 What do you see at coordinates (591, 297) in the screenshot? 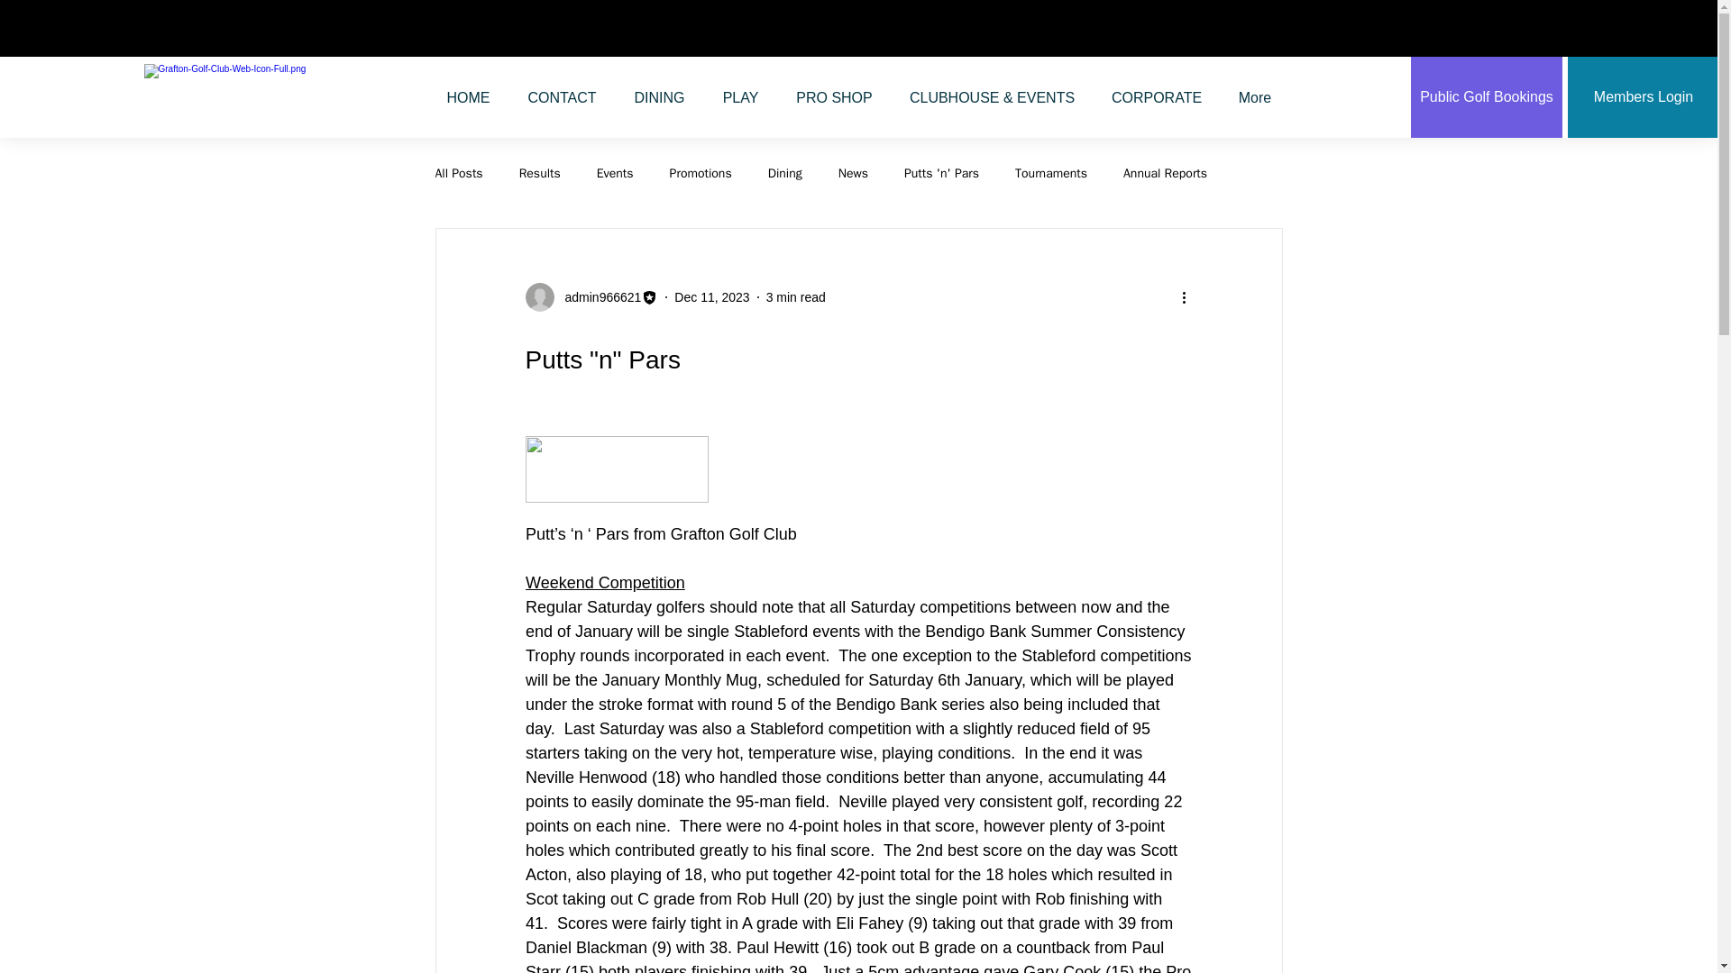
I see `admin966621` at bounding box center [591, 297].